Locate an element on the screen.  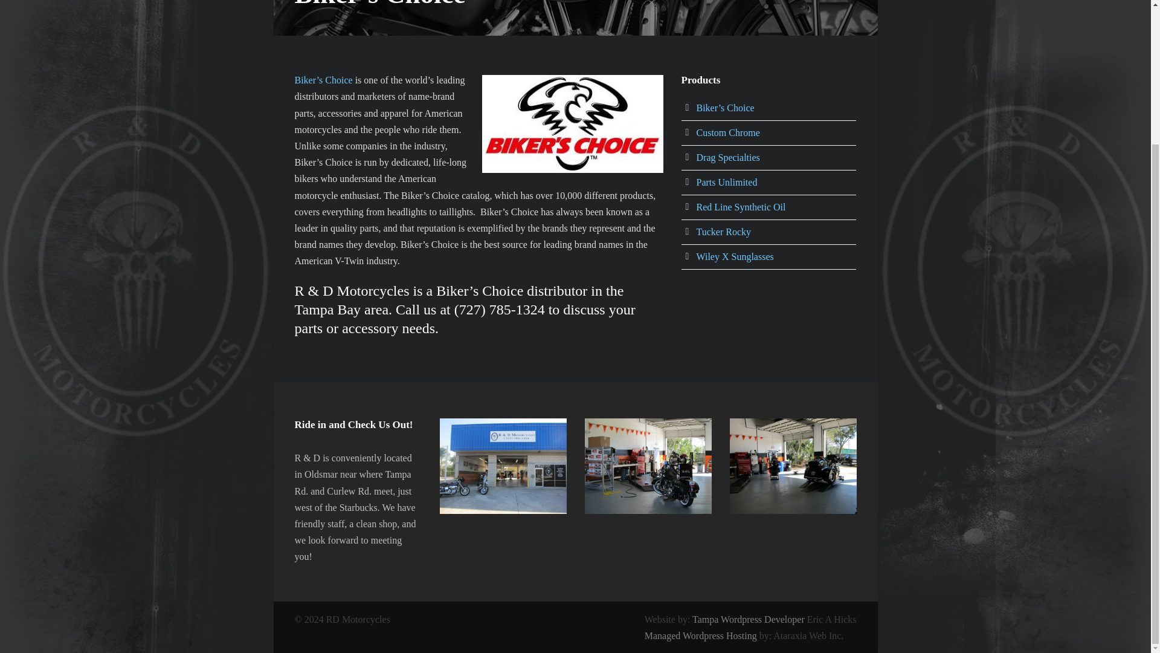
Drag Specialties is located at coordinates (727, 157).